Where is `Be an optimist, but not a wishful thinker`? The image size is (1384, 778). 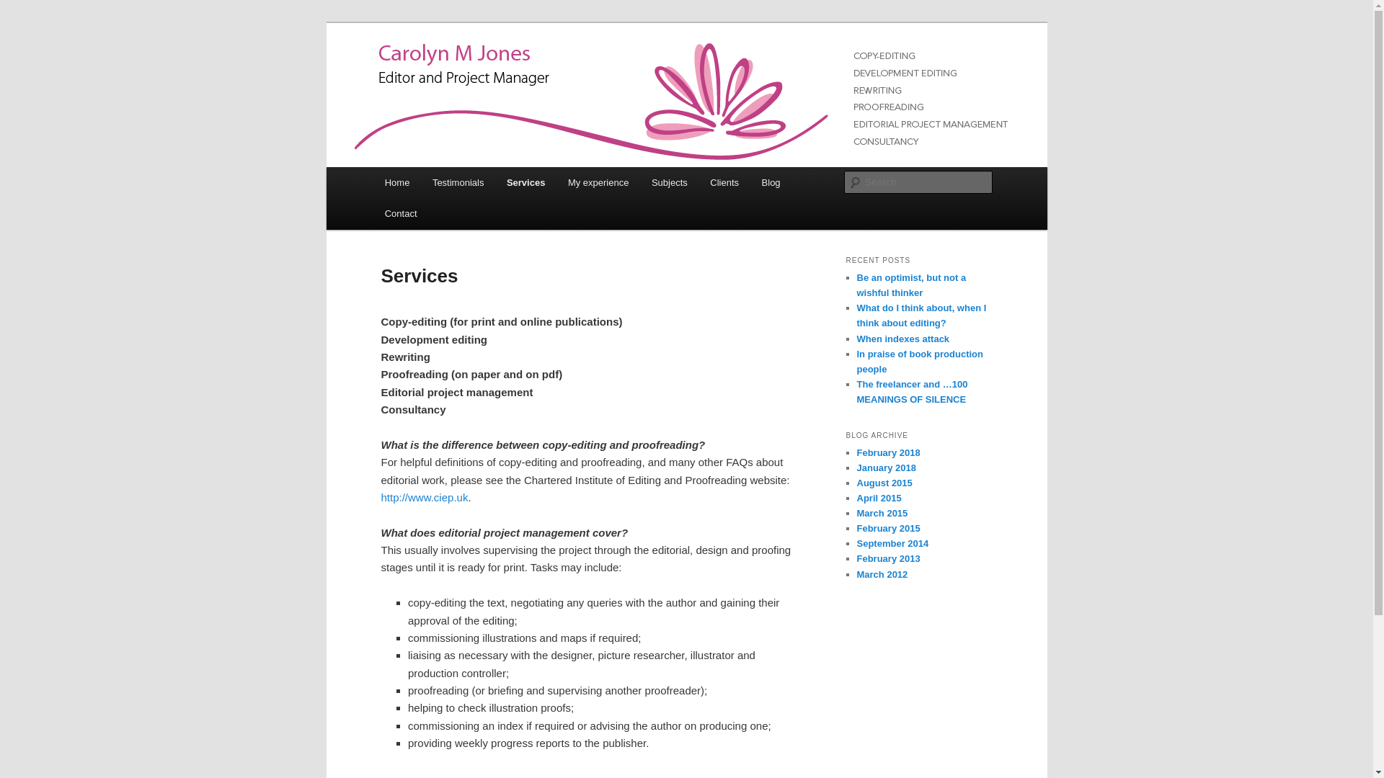 Be an optimist, but not a wishful thinker is located at coordinates (911, 285).